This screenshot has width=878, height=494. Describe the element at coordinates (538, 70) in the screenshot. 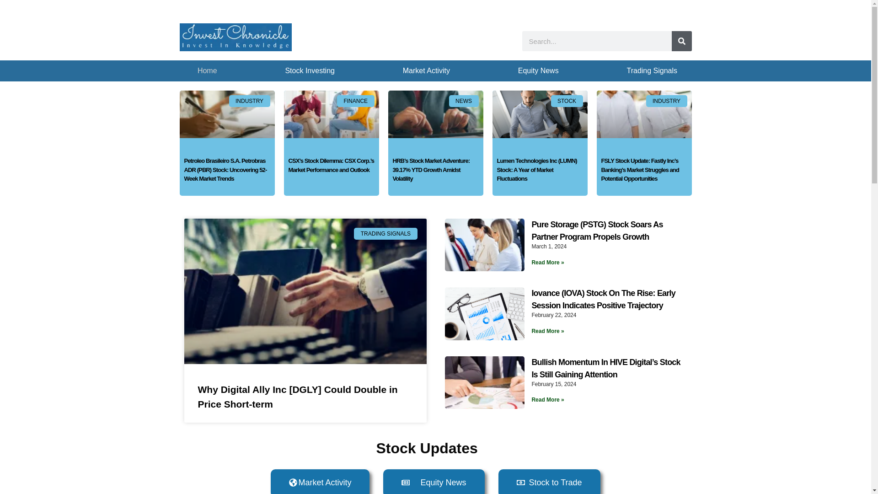

I see `Equity News` at that location.